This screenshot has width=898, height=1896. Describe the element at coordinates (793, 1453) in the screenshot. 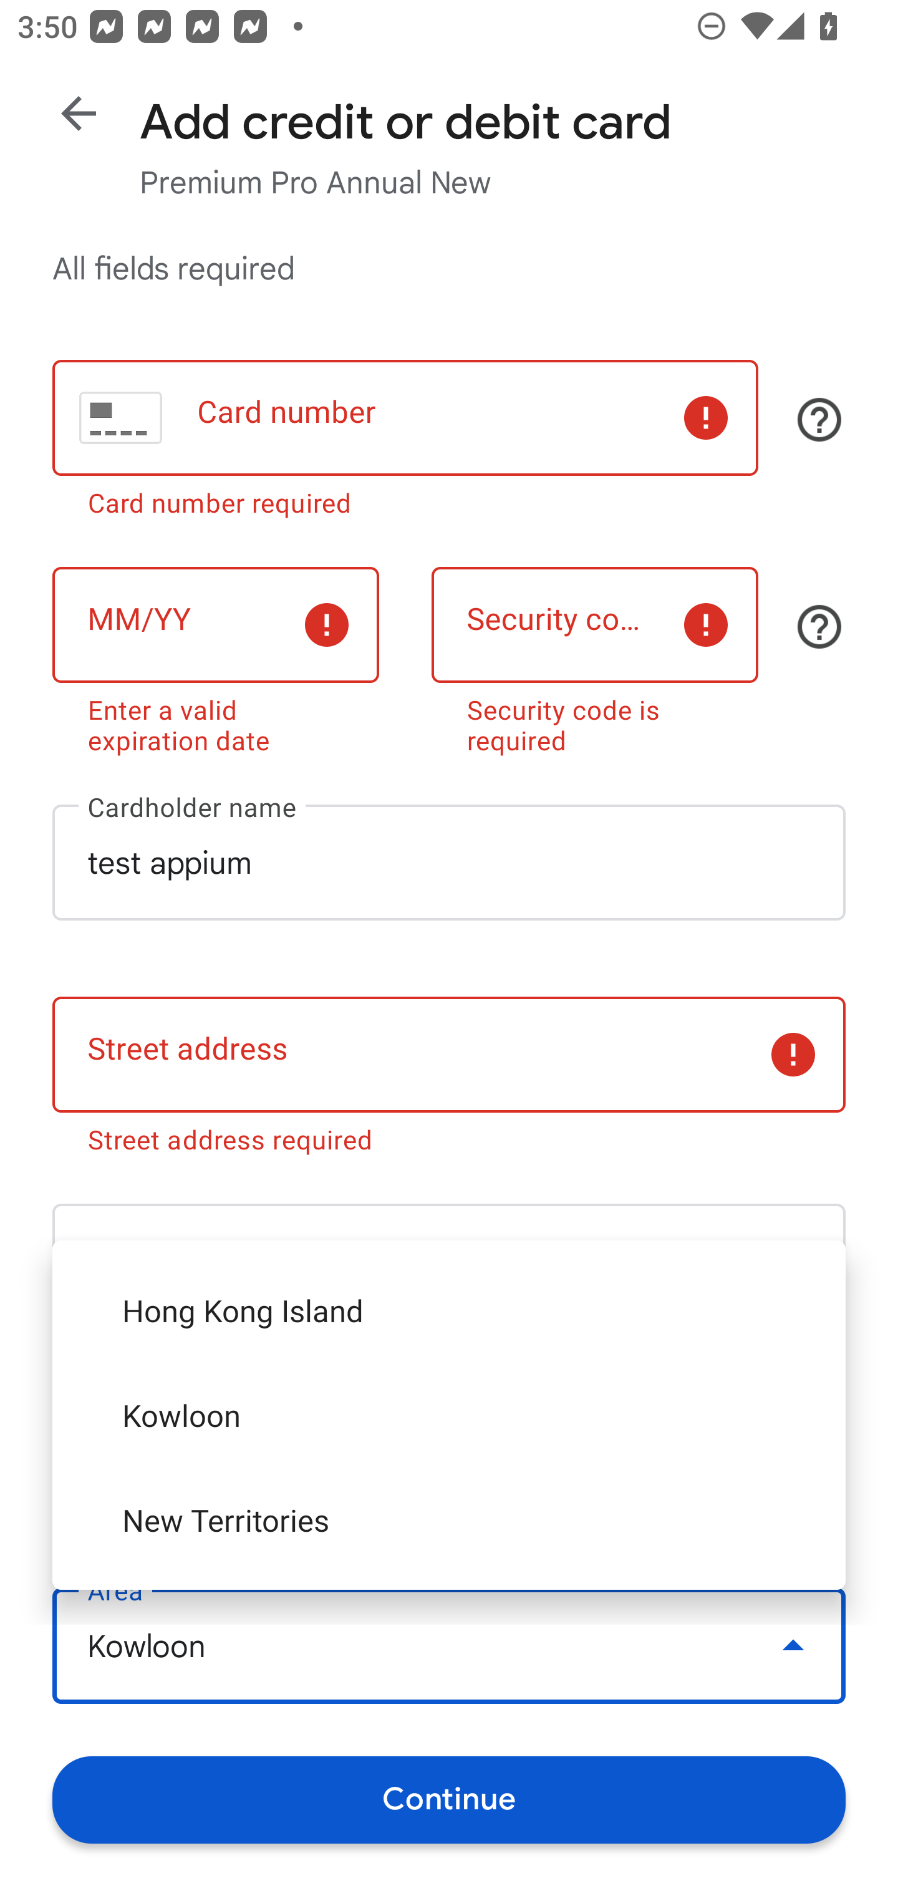

I see `Show dropdown menu` at that location.